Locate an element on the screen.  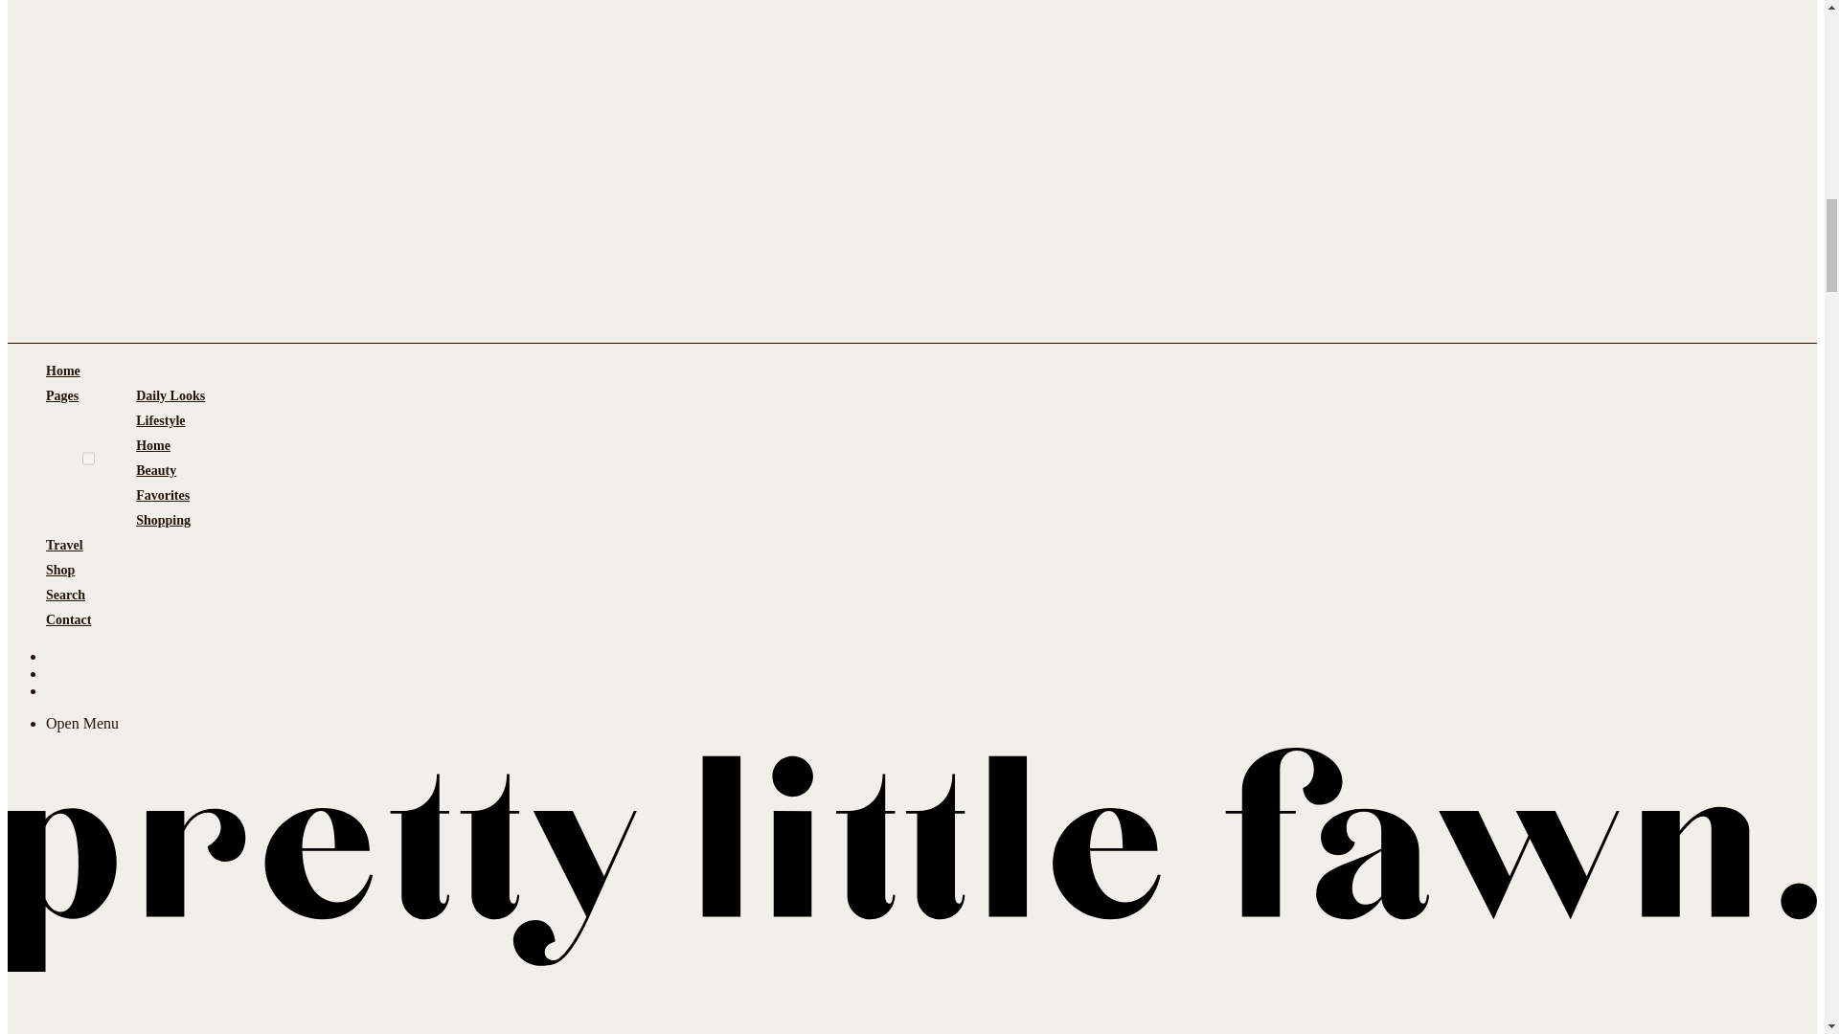
Search is located at coordinates (65, 596).